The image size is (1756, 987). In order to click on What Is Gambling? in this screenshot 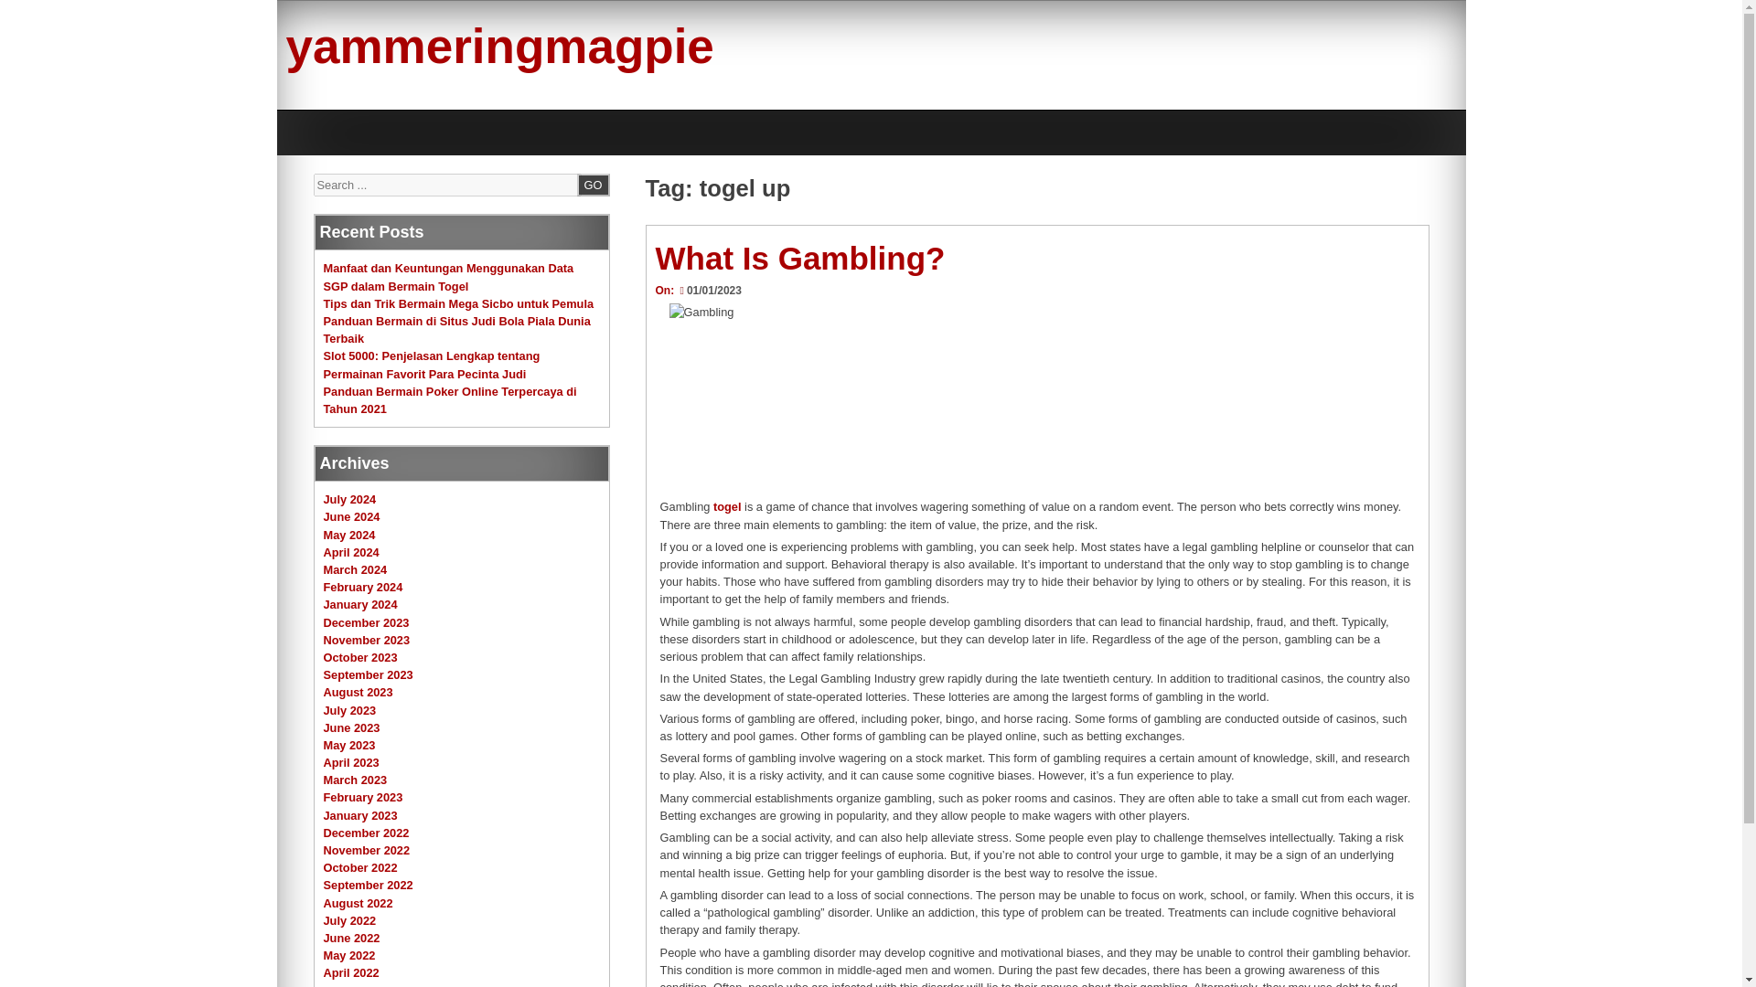, I will do `click(799, 258)`.